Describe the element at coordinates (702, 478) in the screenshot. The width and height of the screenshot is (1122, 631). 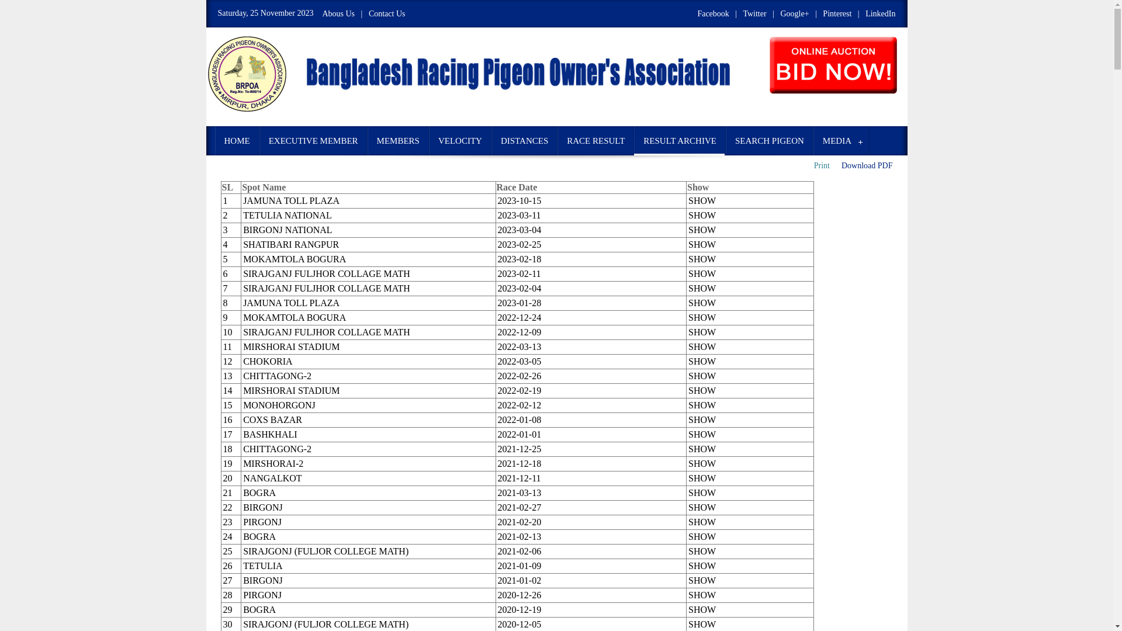
I see `SHOW` at that location.